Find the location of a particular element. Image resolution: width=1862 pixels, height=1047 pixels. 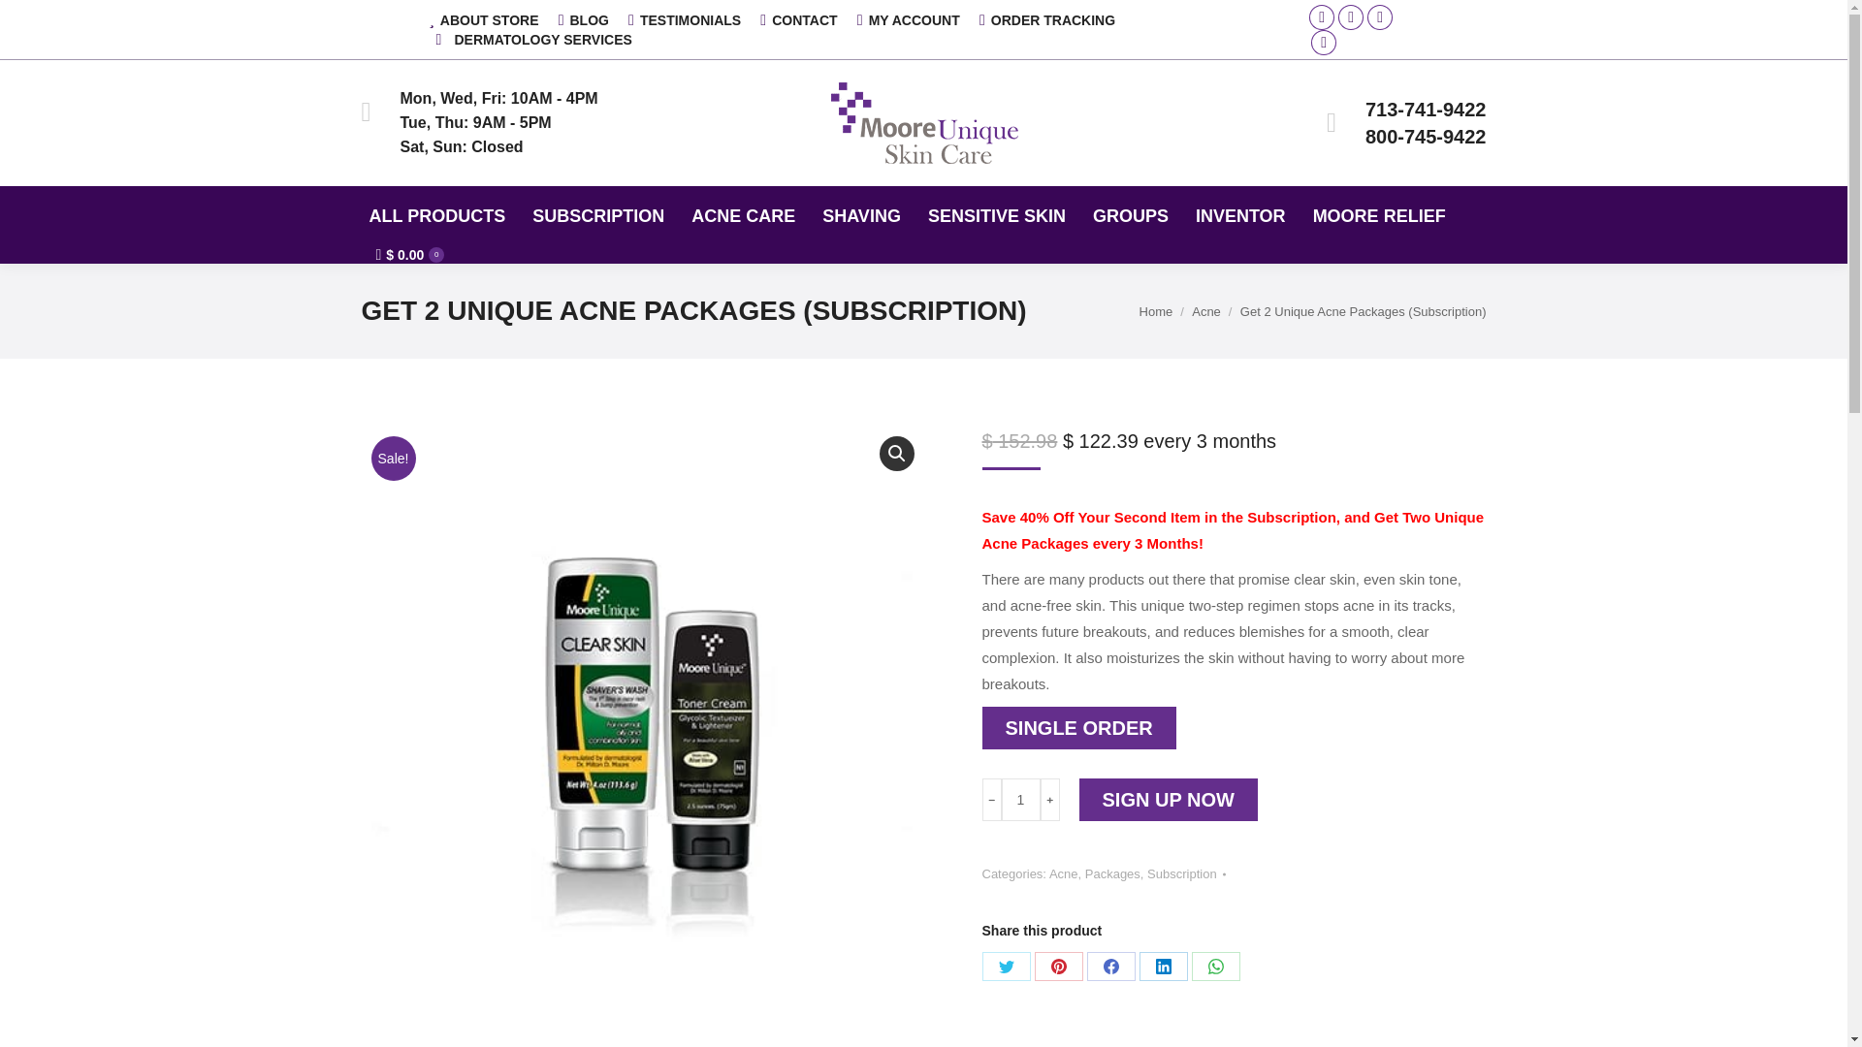

SUBSCRIPTION is located at coordinates (598, 215).